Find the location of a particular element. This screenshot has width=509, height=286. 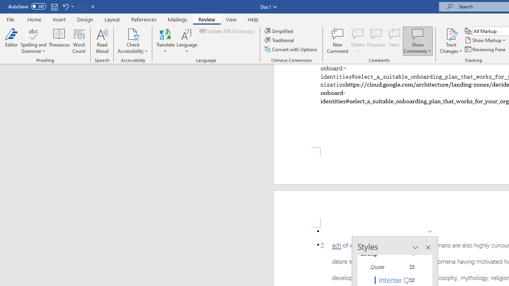

Strong is located at coordinates (391, 253).